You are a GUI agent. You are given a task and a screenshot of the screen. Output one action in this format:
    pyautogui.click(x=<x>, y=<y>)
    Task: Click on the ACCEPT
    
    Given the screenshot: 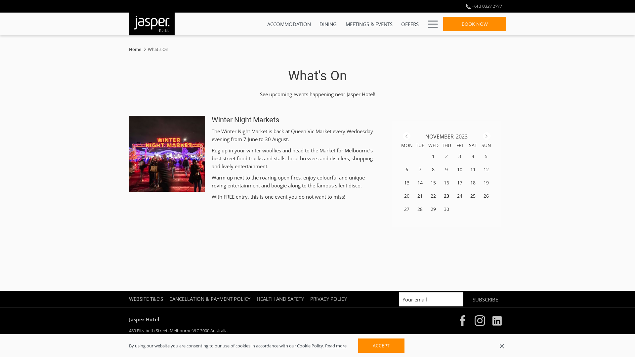 What is the action you would take?
    pyautogui.click(x=381, y=346)
    